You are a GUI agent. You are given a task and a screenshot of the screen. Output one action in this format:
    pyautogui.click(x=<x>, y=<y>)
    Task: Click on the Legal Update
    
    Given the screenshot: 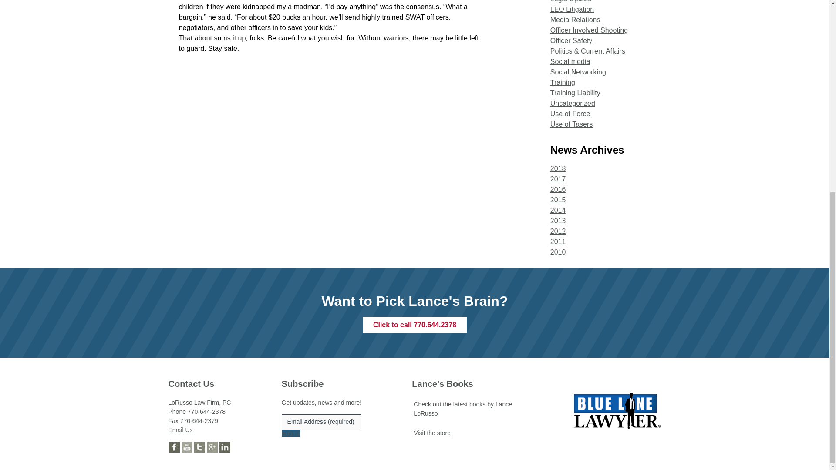 What is the action you would take?
    pyautogui.click(x=571, y=1)
    